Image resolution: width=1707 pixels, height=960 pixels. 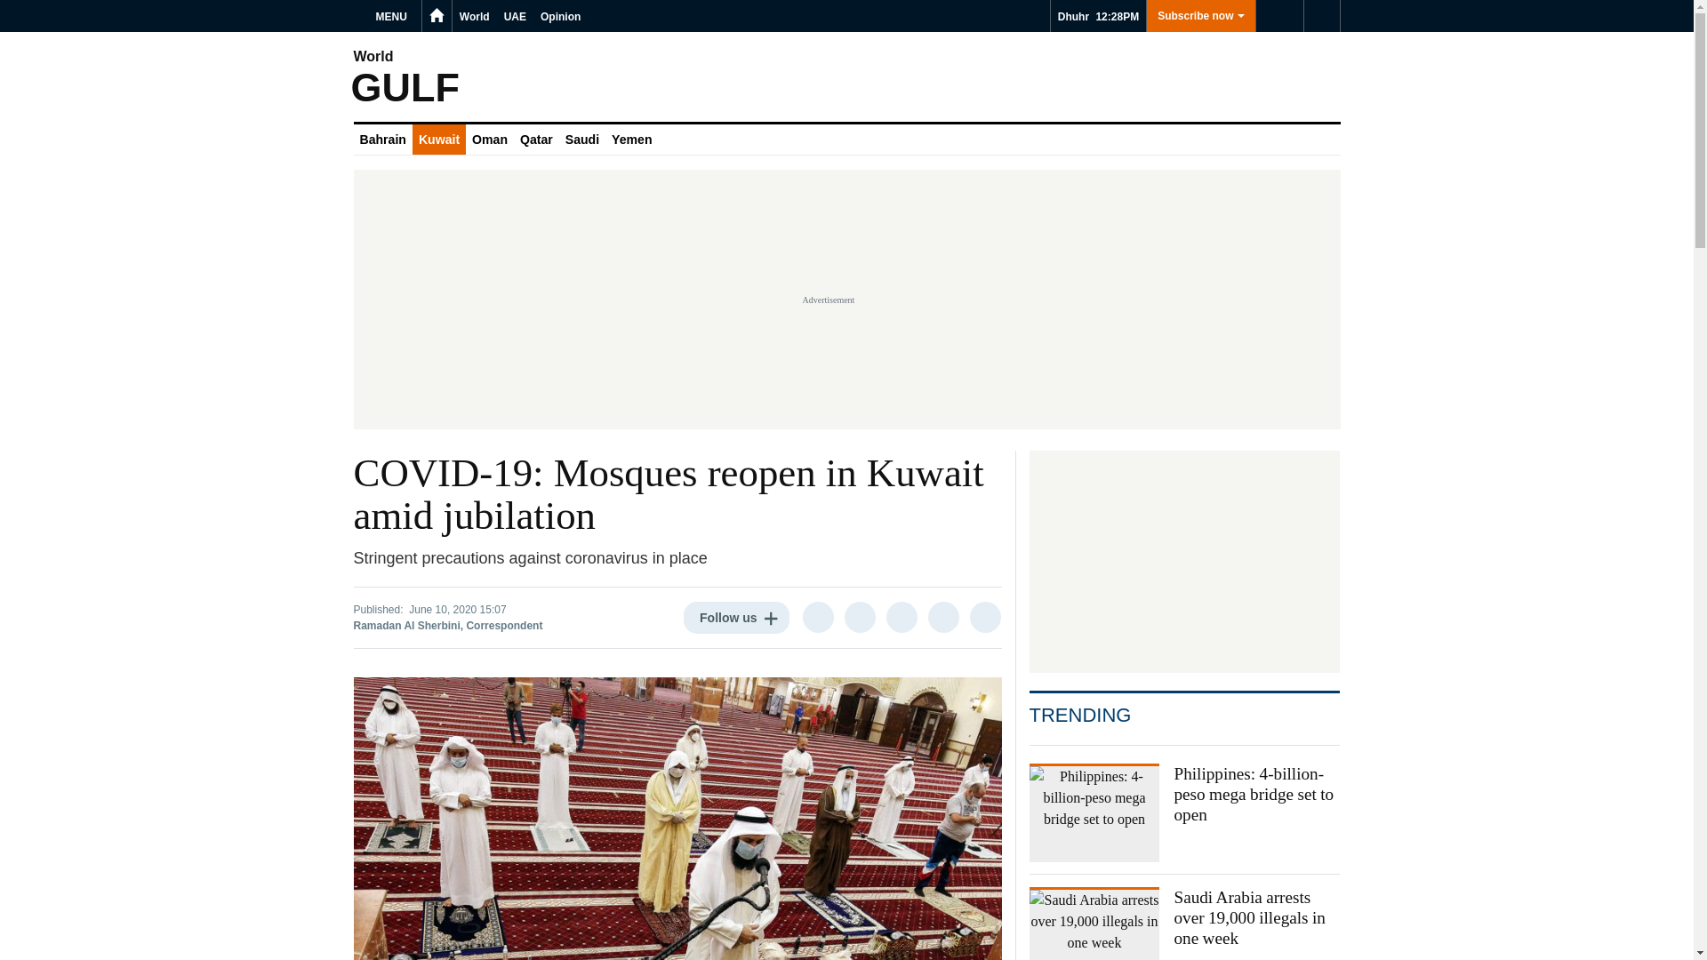 What do you see at coordinates (560, 16) in the screenshot?
I see `Opinion` at bounding box center [560, 16].